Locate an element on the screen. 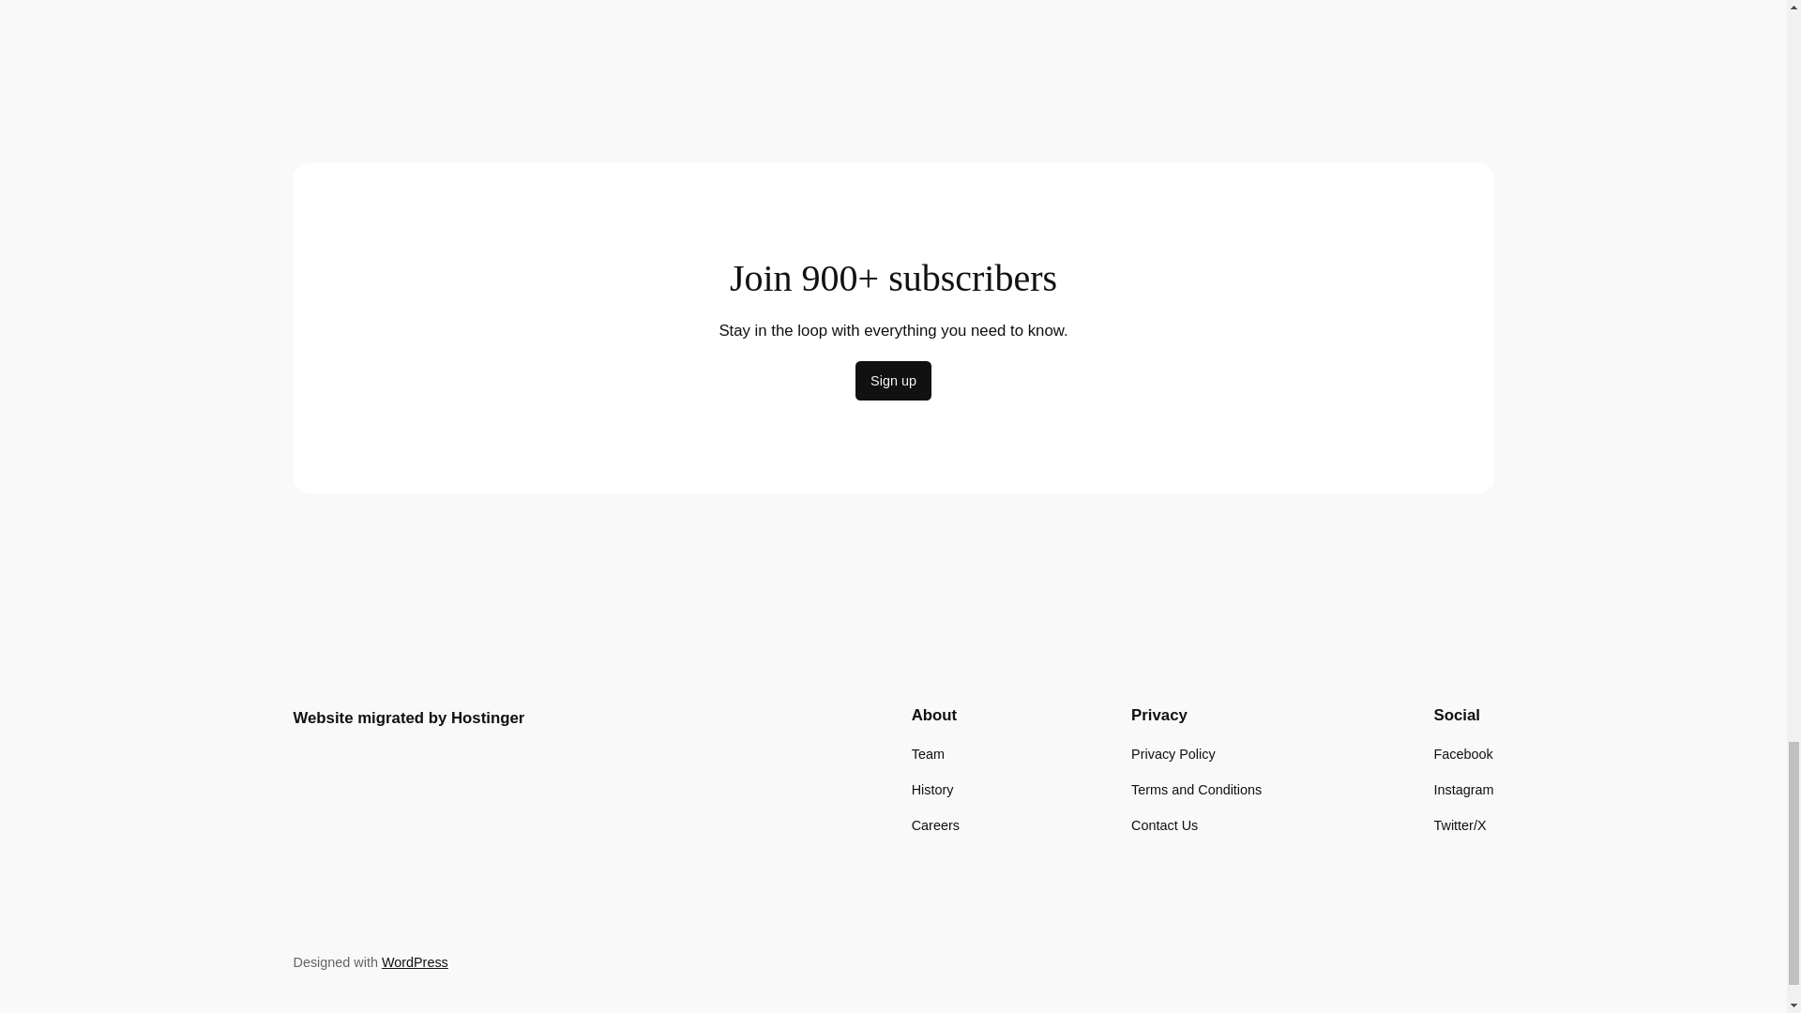 This screenshot has height=1013, width=1801. History is located at coordinates (932, 790).